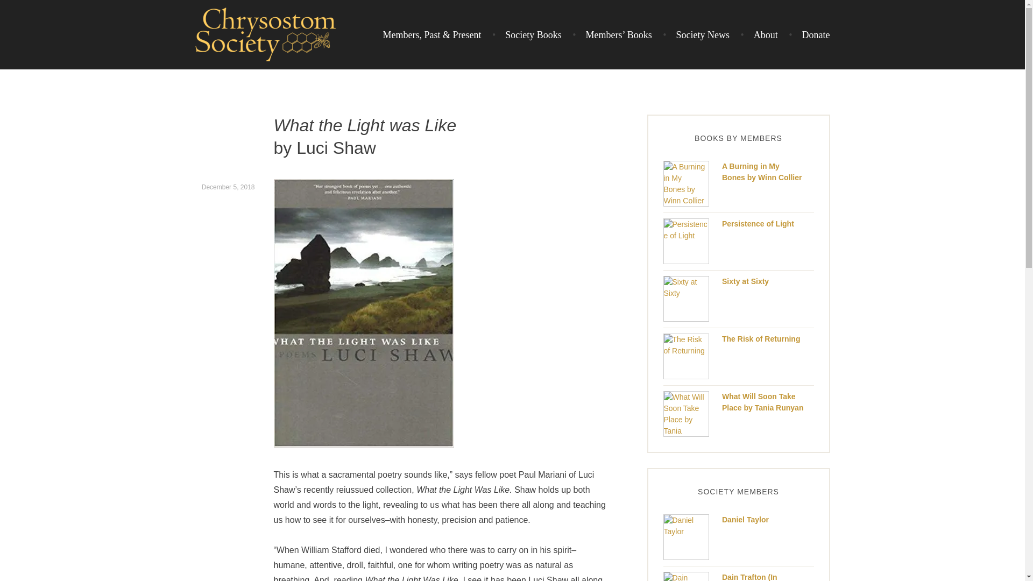 This screenshot has width=1033, height=581. Describe the element at coordinates (228, 187) in the screenshot. I see `December 5, 2018` at that location.